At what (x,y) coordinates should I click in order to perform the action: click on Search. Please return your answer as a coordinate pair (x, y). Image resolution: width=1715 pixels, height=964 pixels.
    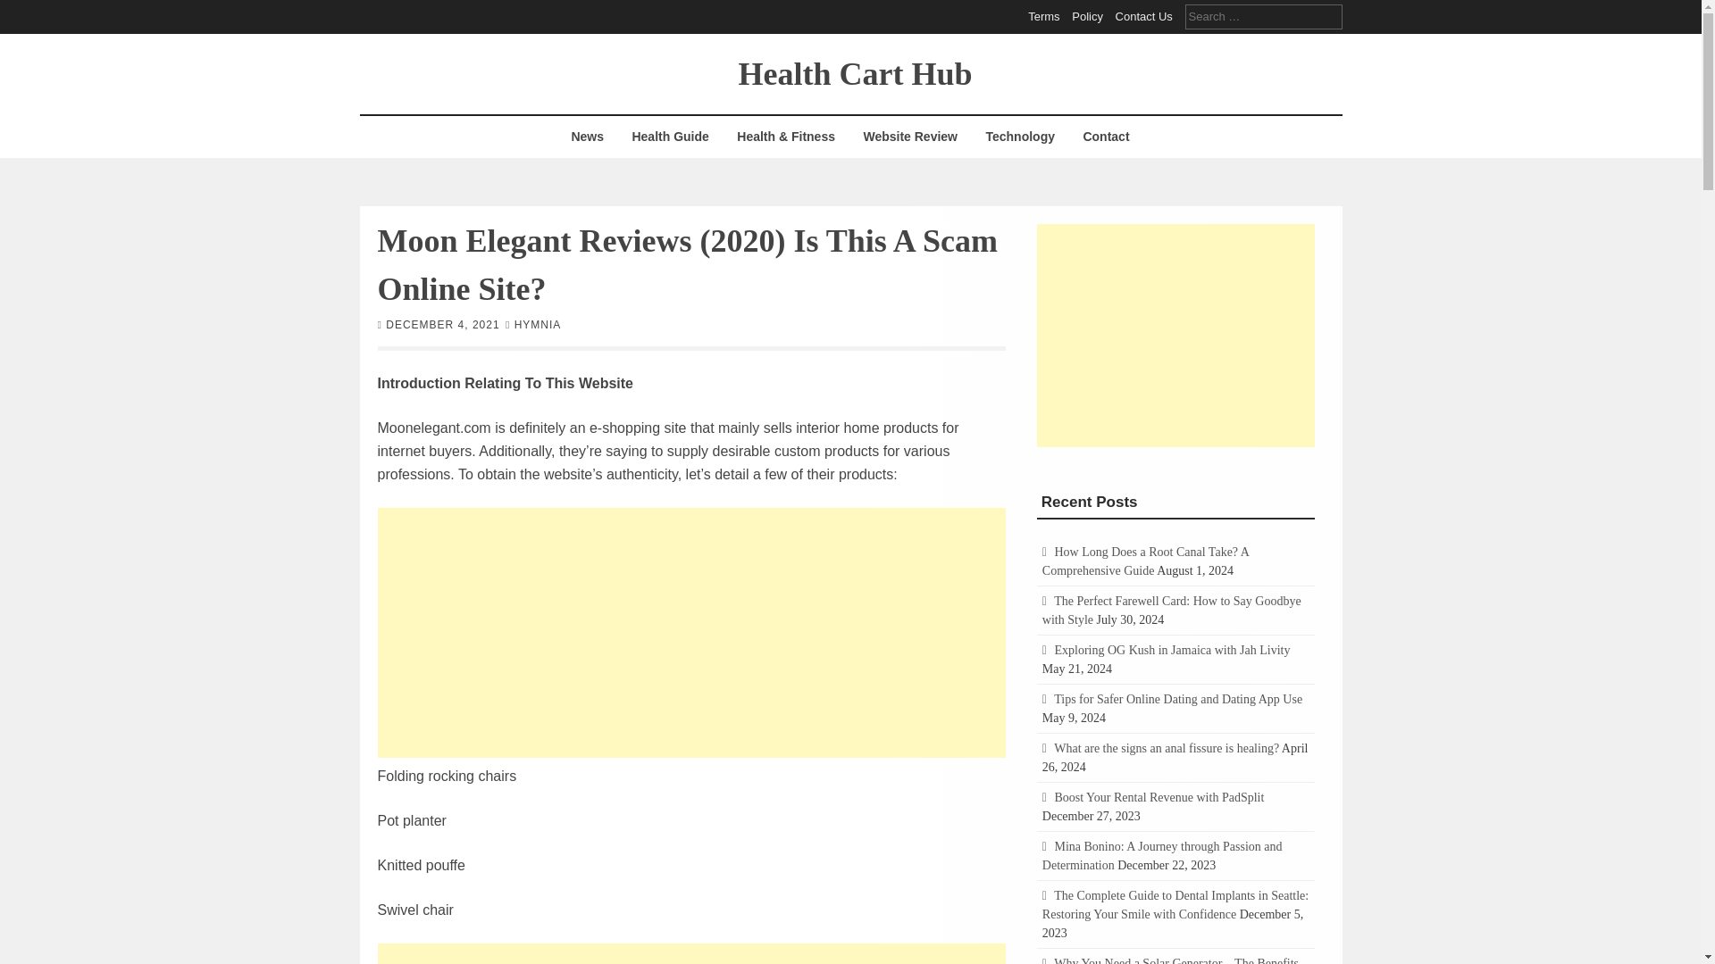
    Looking at the image, I should click on (27, 11).